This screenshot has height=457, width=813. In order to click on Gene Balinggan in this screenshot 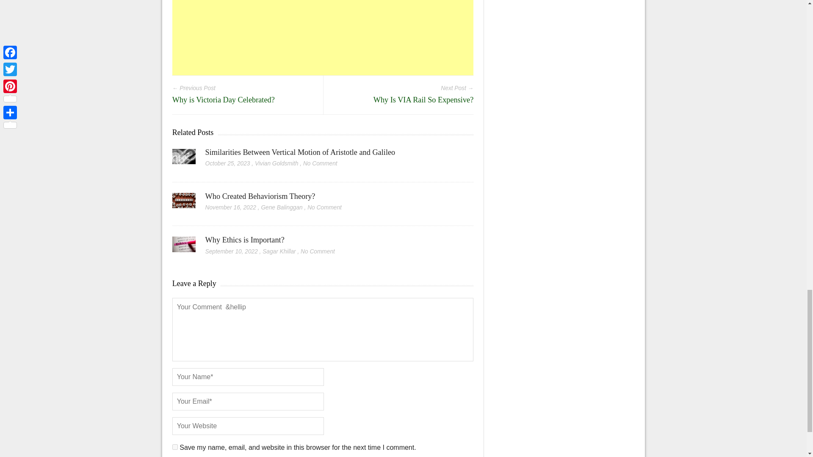, I will do `click(282, 207)`.